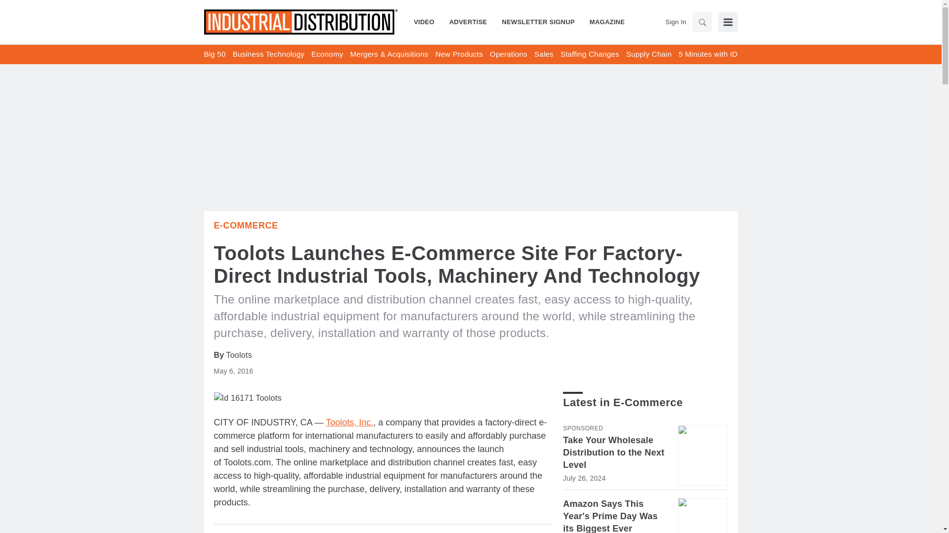 This screenshot has height=533, width=949. Describe the element at coordinates (268, 54) in the screenshot. I see `Business Technology` at that location.